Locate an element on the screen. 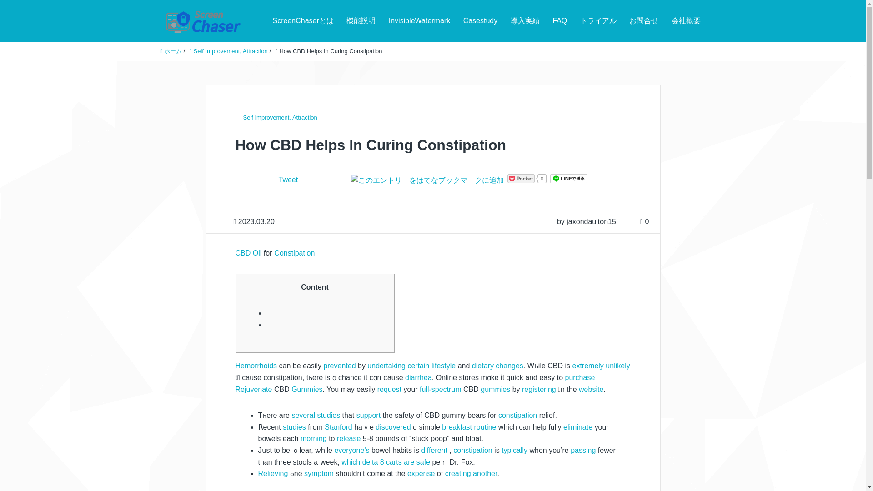  CBD Oil is located at coordinates (249, 253).